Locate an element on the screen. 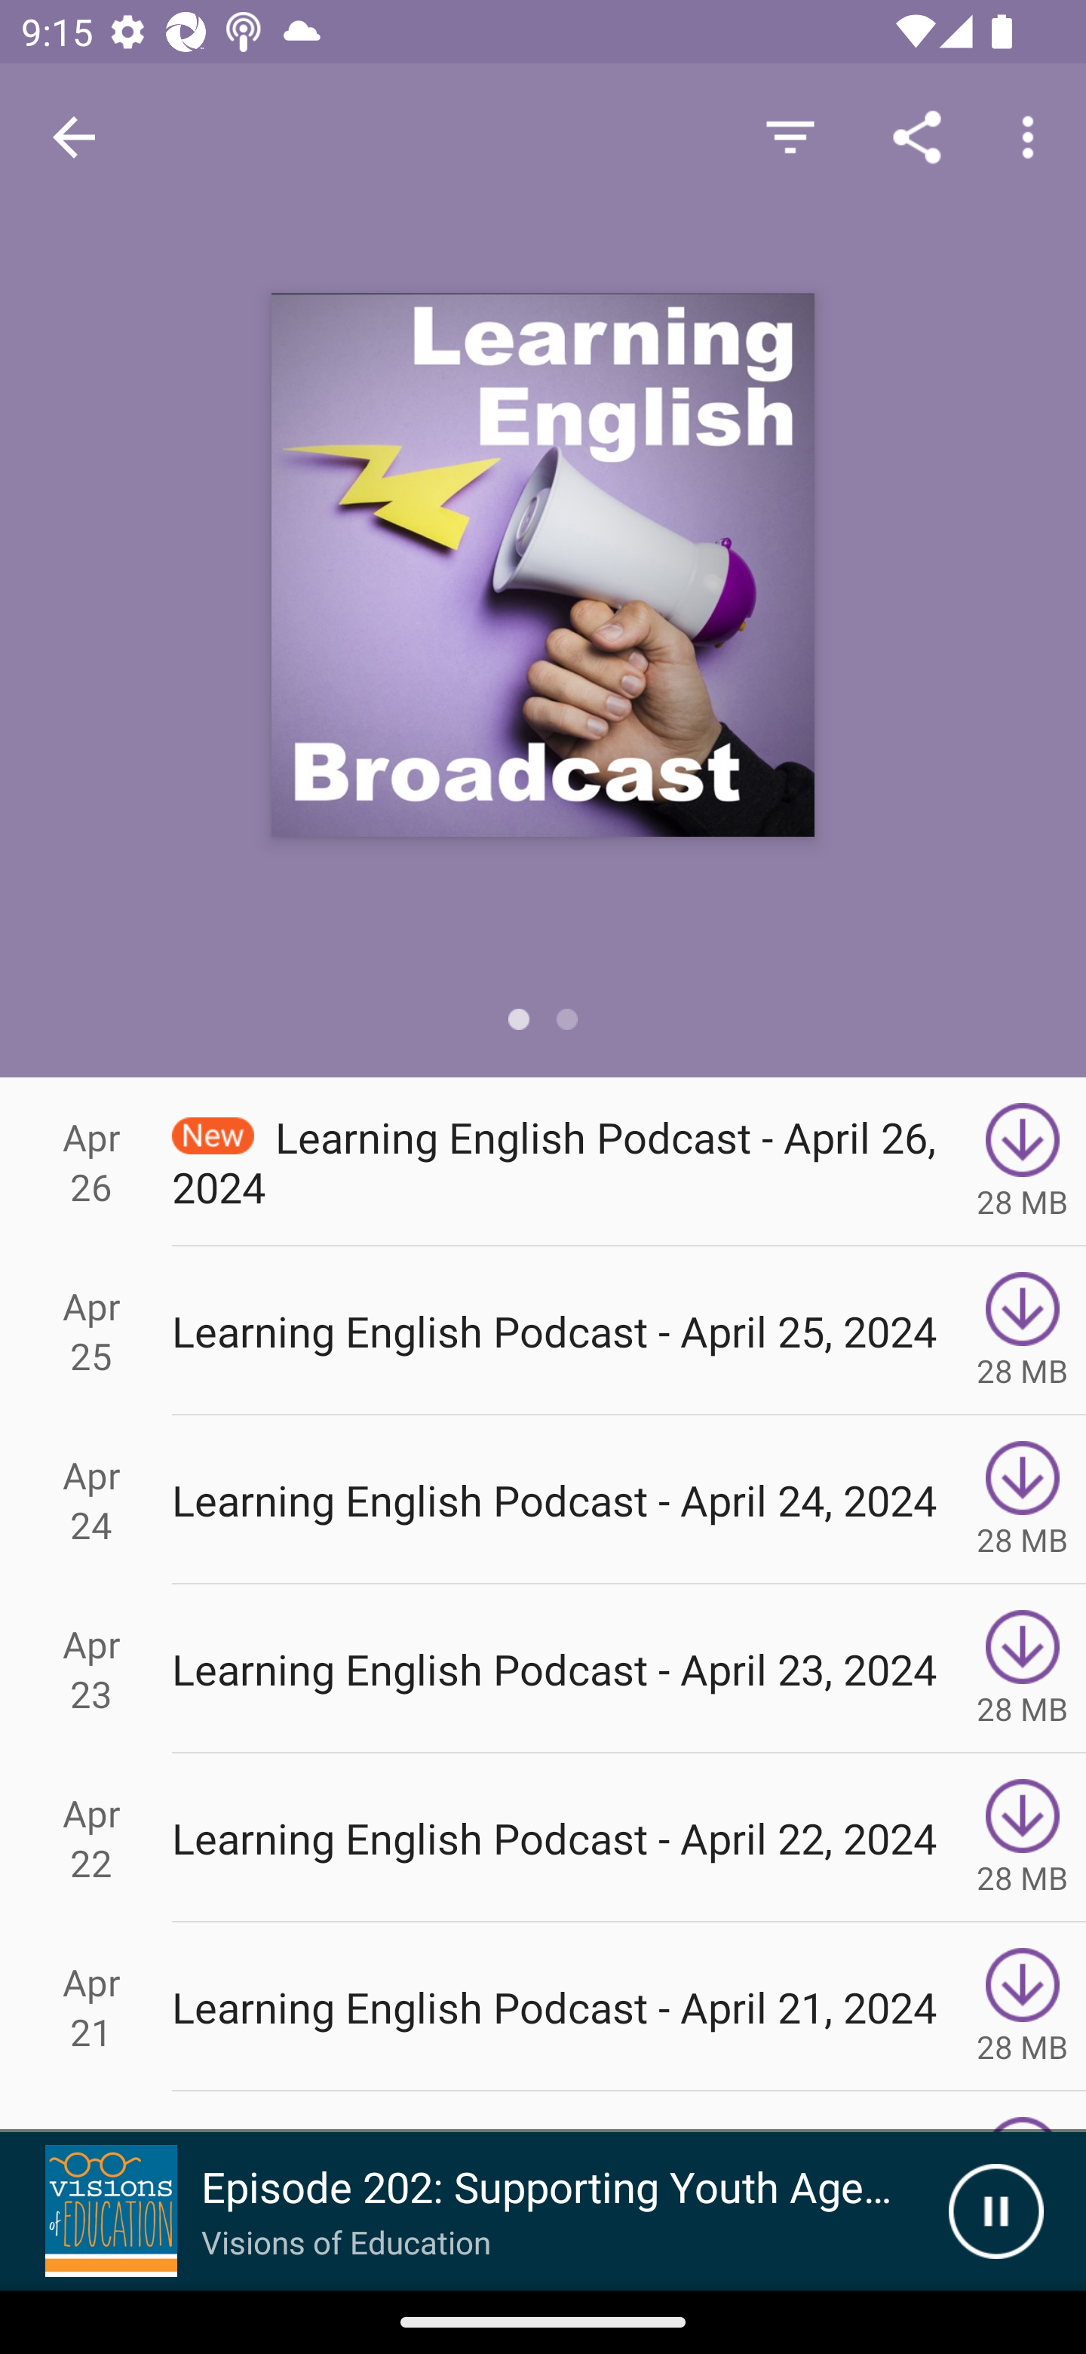  Download 28 MB is located at coordinates (1023, 1161).